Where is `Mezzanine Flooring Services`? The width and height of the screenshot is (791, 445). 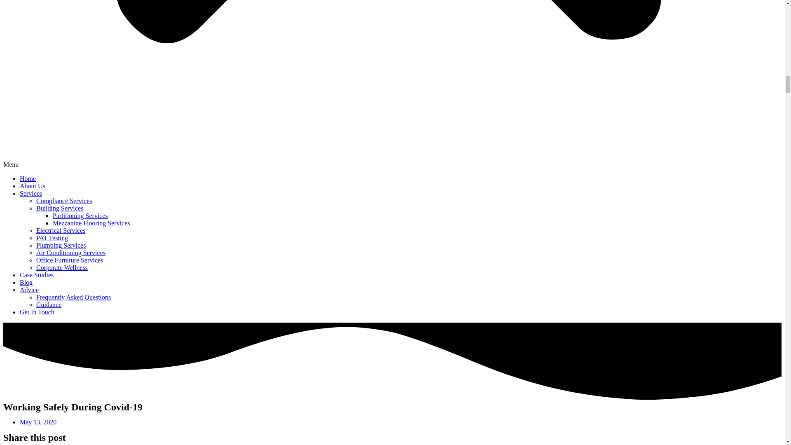
Mezzanine Flooring Services is located at coordinates (91, 223).